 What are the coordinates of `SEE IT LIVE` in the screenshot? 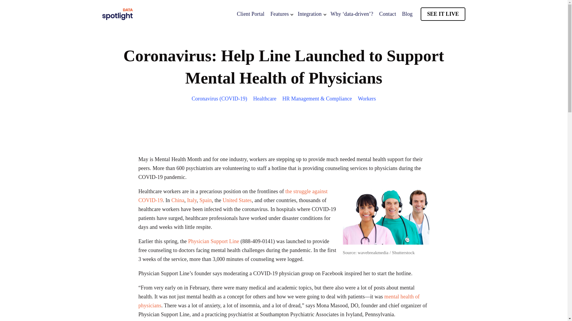 It's located at (443, 14).